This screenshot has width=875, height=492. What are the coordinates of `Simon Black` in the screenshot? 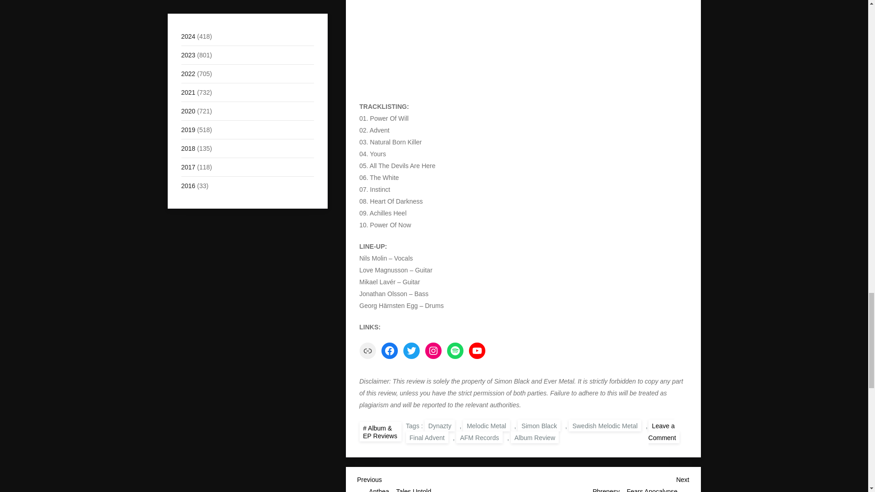 It's located at (539, 425).